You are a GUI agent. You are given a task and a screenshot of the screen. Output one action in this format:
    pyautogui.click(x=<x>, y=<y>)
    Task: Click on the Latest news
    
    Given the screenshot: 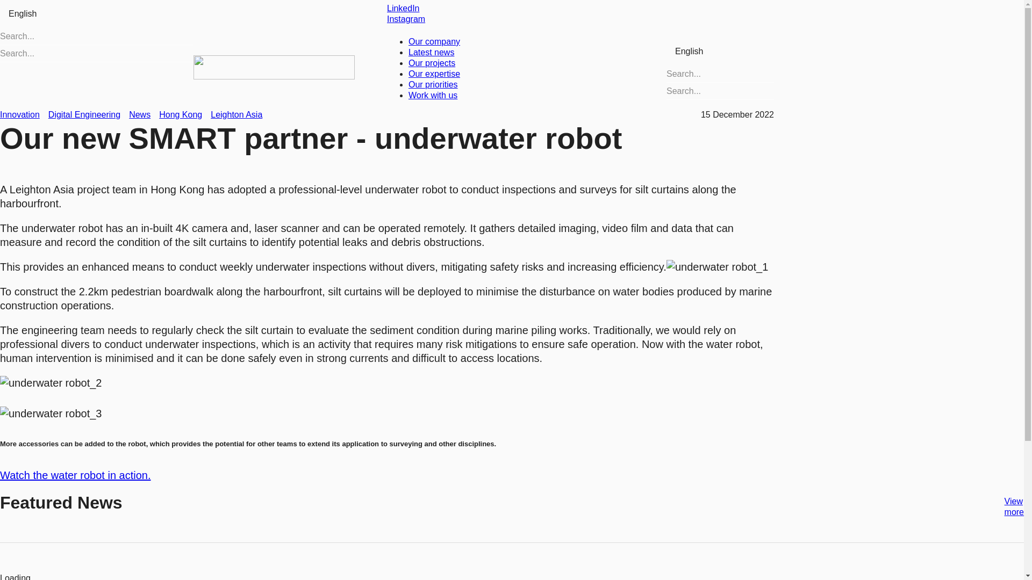 What is the action you would take?
    pyautogui.click(x=431, y=52)
    